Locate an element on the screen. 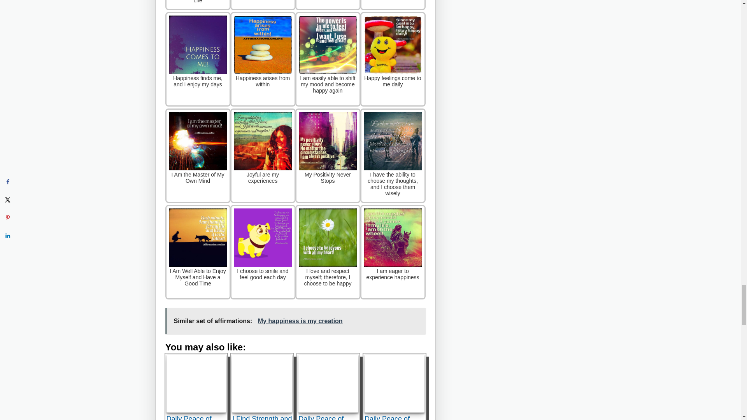 This screenshot has width=747, height=420. Daily Peace of Mind Affirmation for 22.09.2021 is located at coordinates (394, 383).